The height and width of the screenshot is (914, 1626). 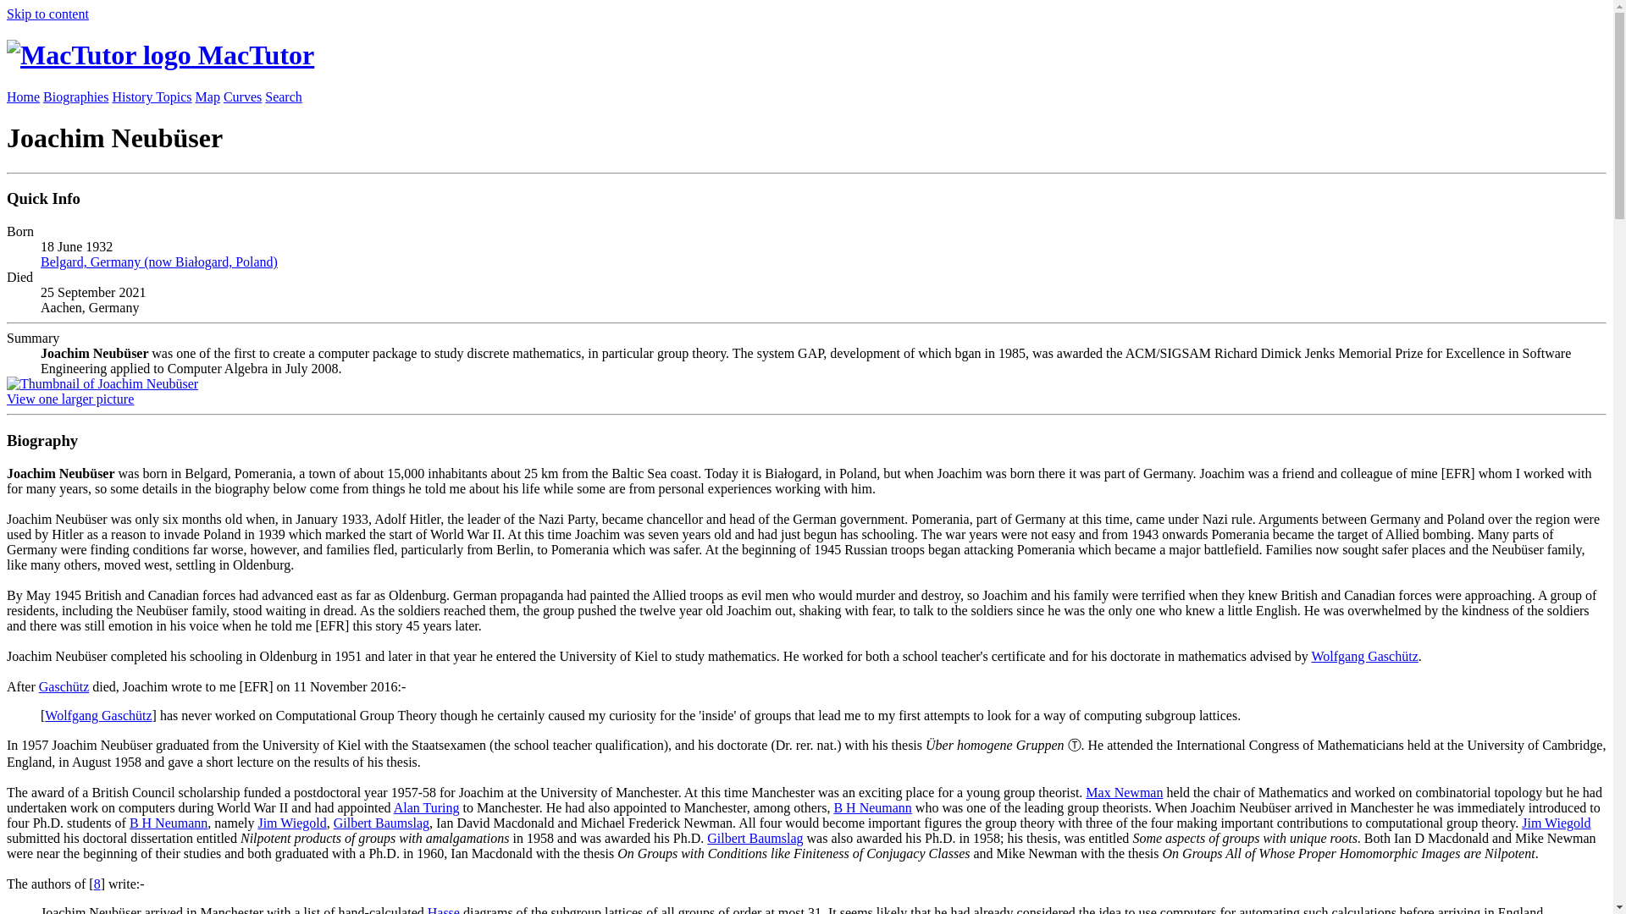 What do you see at coordinates (76, 96) in the screenshot?
I see `Biographies` at bounding box center [76, 96].